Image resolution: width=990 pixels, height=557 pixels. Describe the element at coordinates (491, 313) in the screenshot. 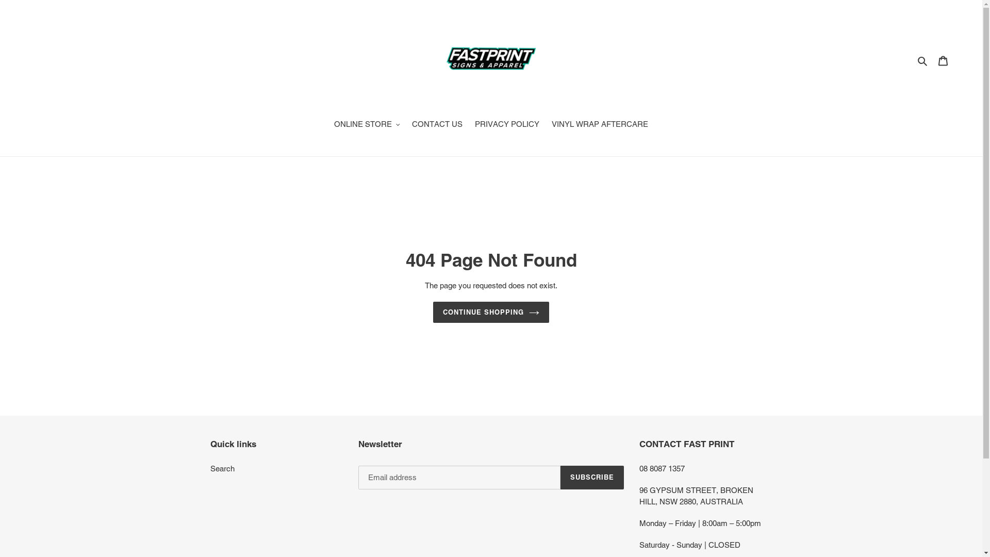

I see `CONTINUE SHOPPING` at that location.